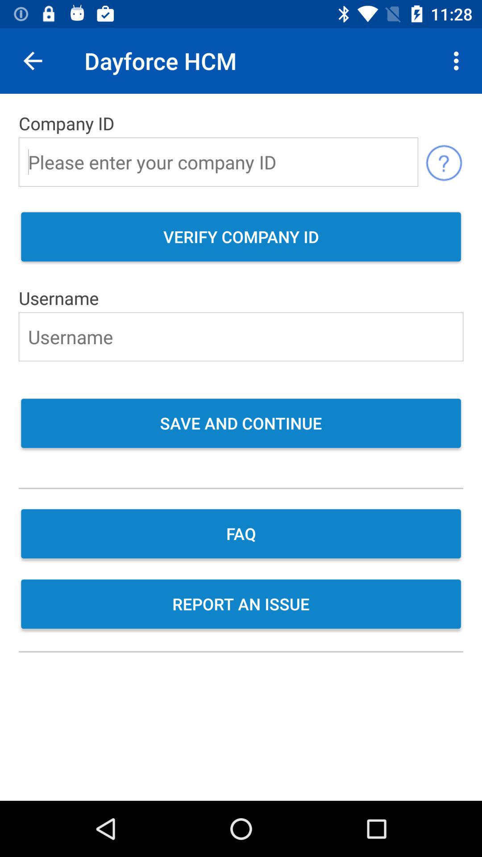 The image size is (482, 857). Describe the element at coordinates (241, 337) in the screenshot. I see `enter username` at that location.